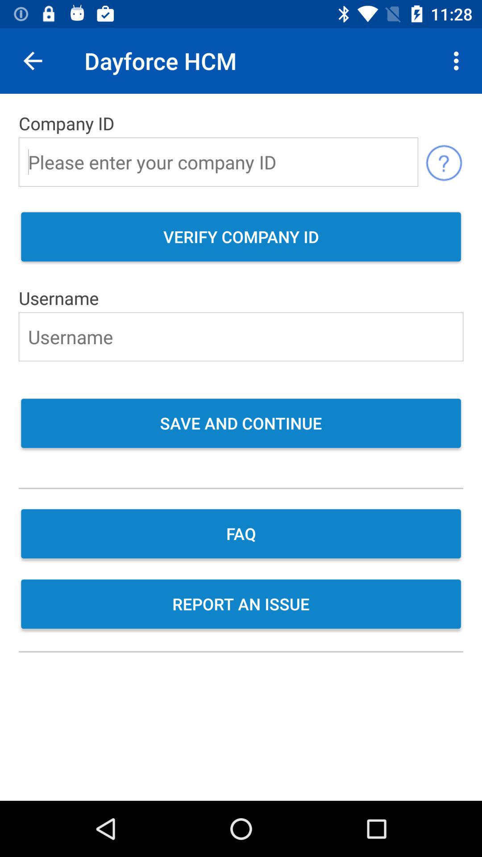 The image size is (482, 857). Describe the element at coordinates (241, 337) in the screenshot. I see `enter username` at that location.